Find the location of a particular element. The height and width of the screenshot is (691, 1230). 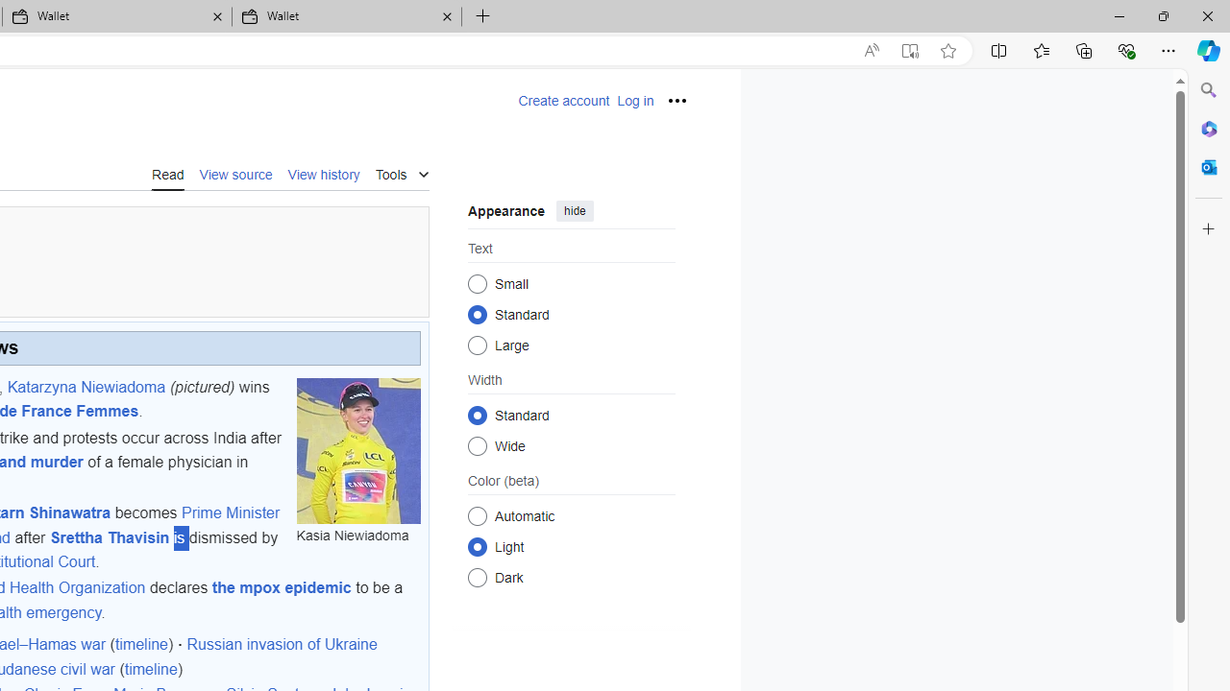

Katarzyna Niewiadoma is located at coordinates (86, 386).